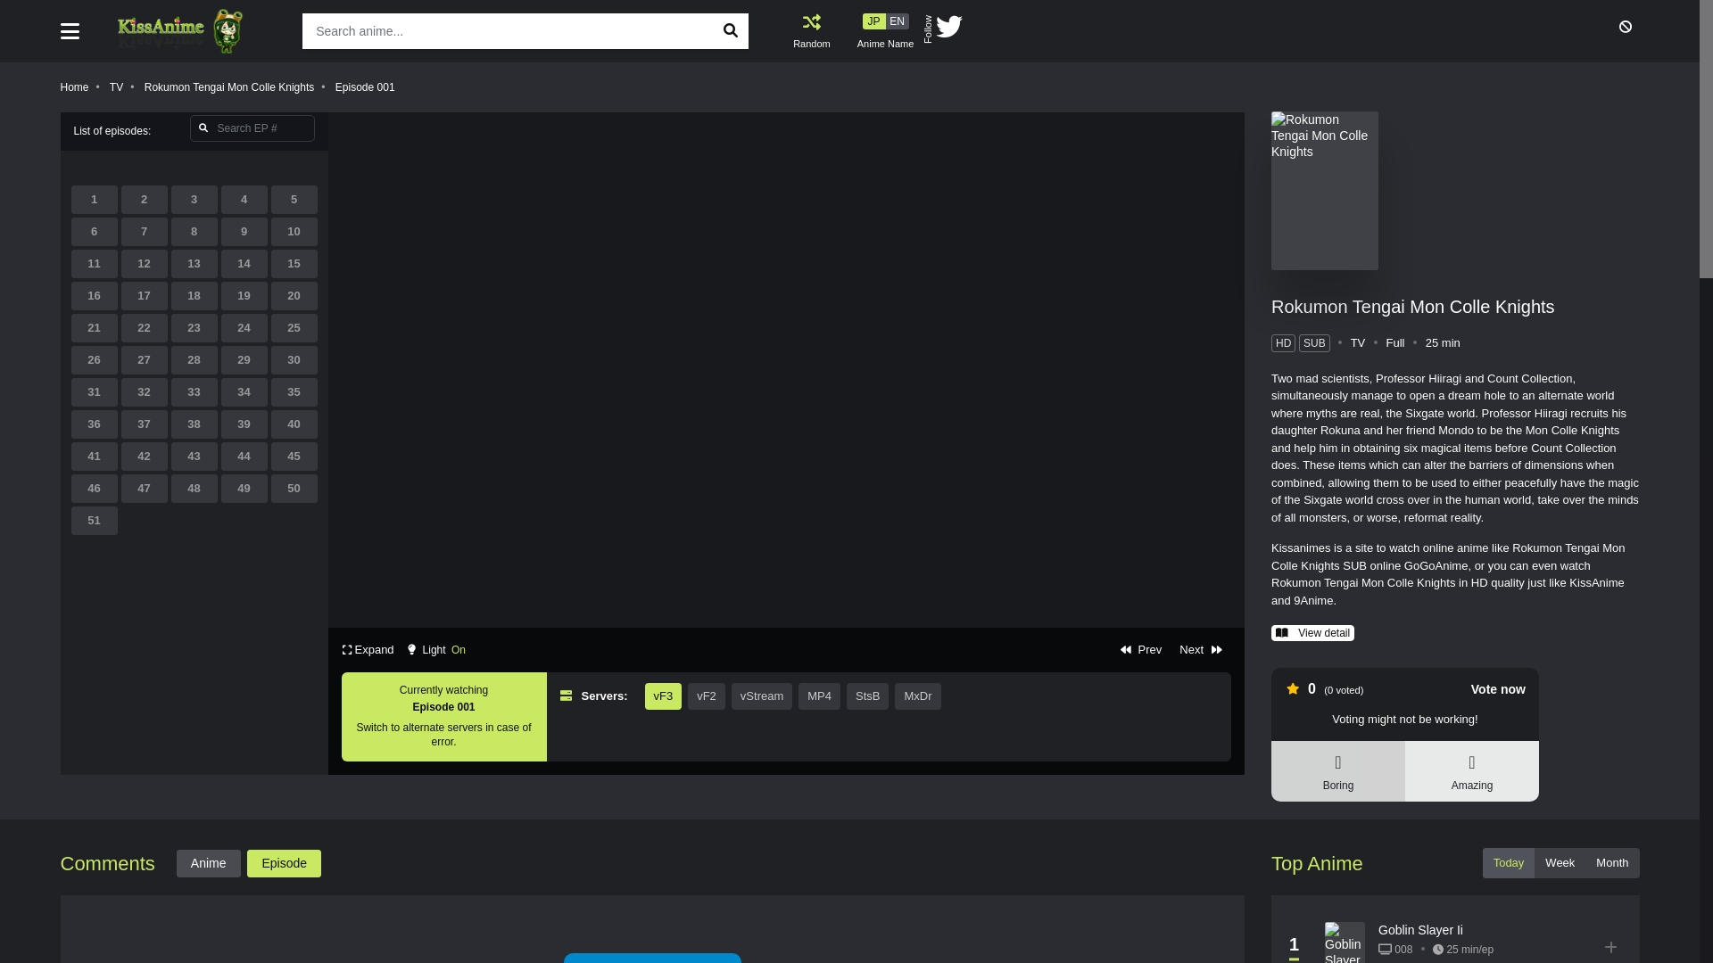 The width and height of the screenshot is (1713, 963). I want to click on 36, so click(95, 424).